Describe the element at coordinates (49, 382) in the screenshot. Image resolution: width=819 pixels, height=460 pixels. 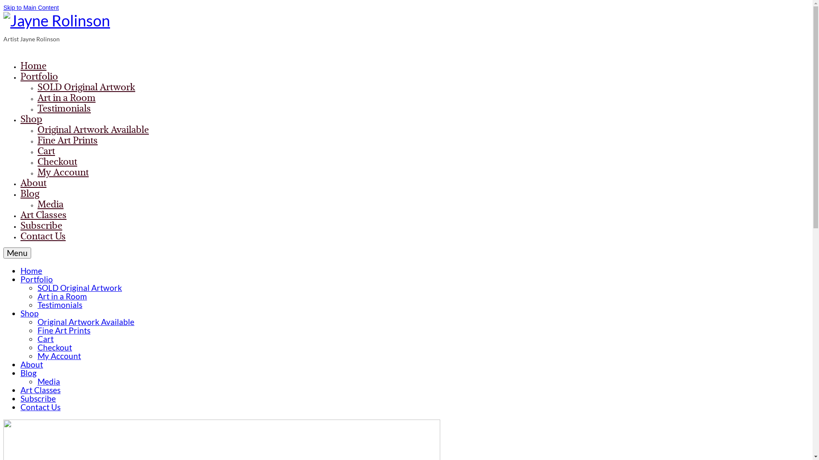
I see `Media` at that location.